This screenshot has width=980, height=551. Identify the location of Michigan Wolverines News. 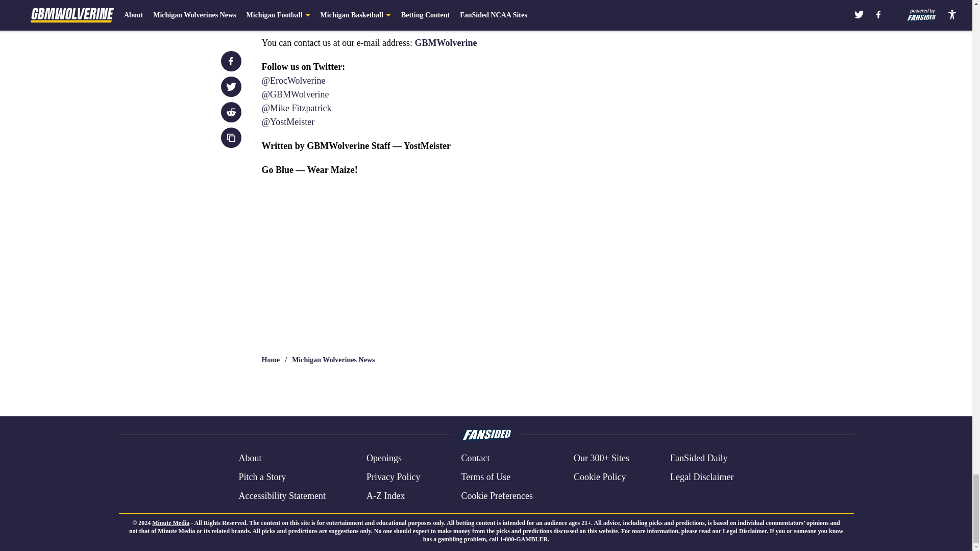
(333, 360).